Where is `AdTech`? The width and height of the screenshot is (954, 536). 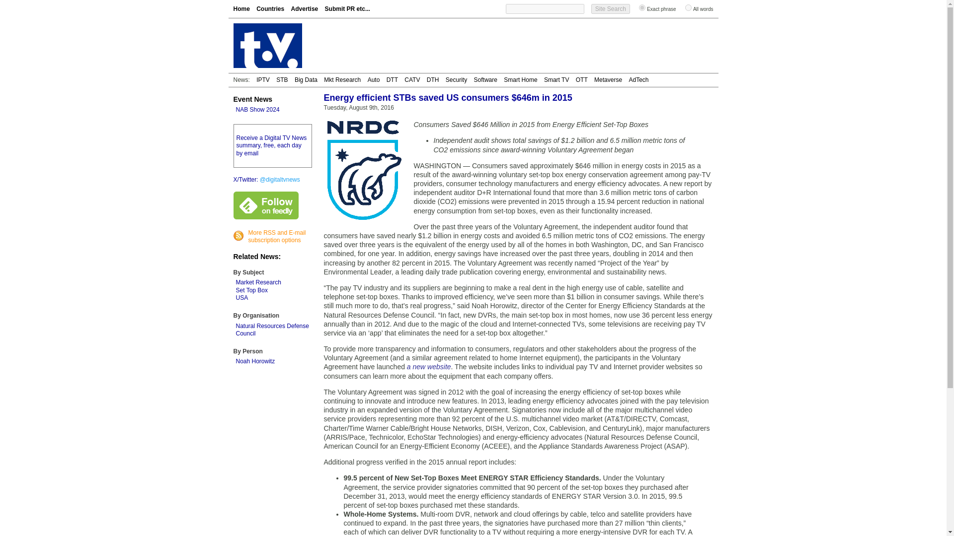
AdTech is located at coordinates (638, 80).